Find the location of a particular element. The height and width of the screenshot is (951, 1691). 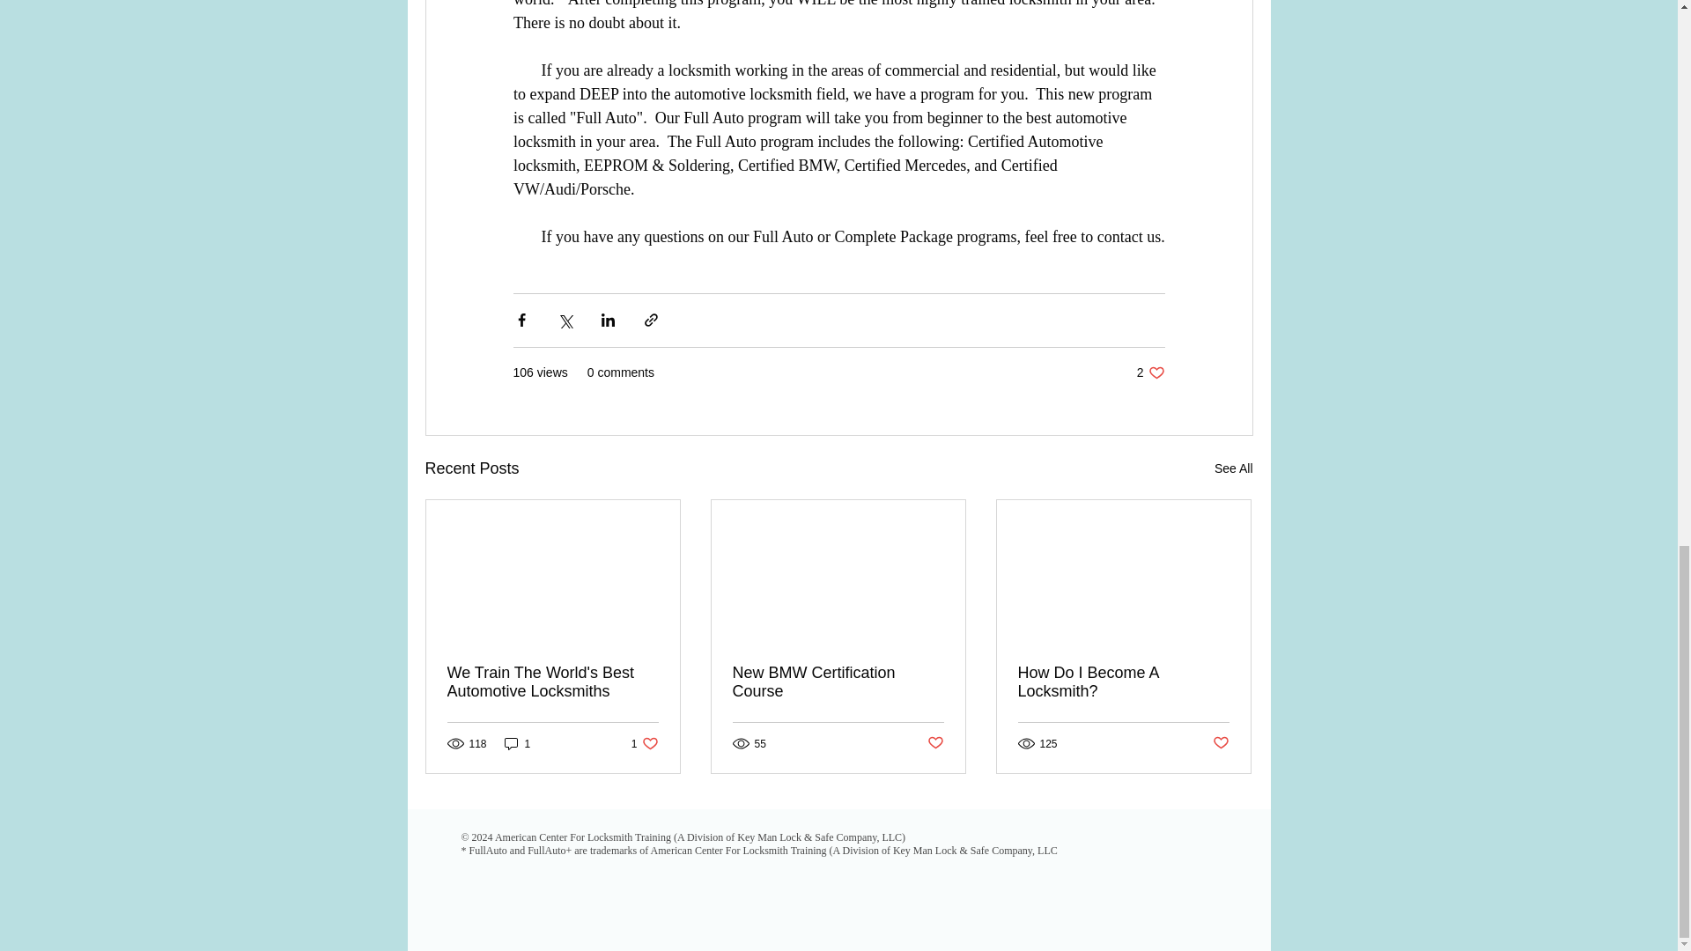

1 is located at coordinates (1233, 468).